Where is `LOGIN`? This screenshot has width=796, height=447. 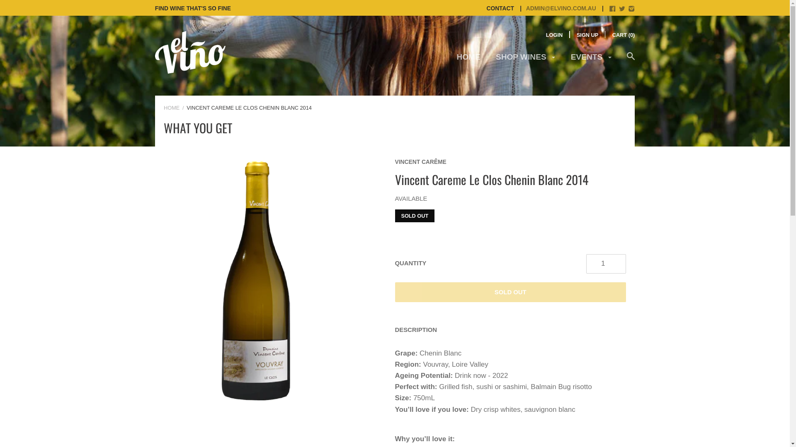 LOGIN is located at coordinates (554, 35).